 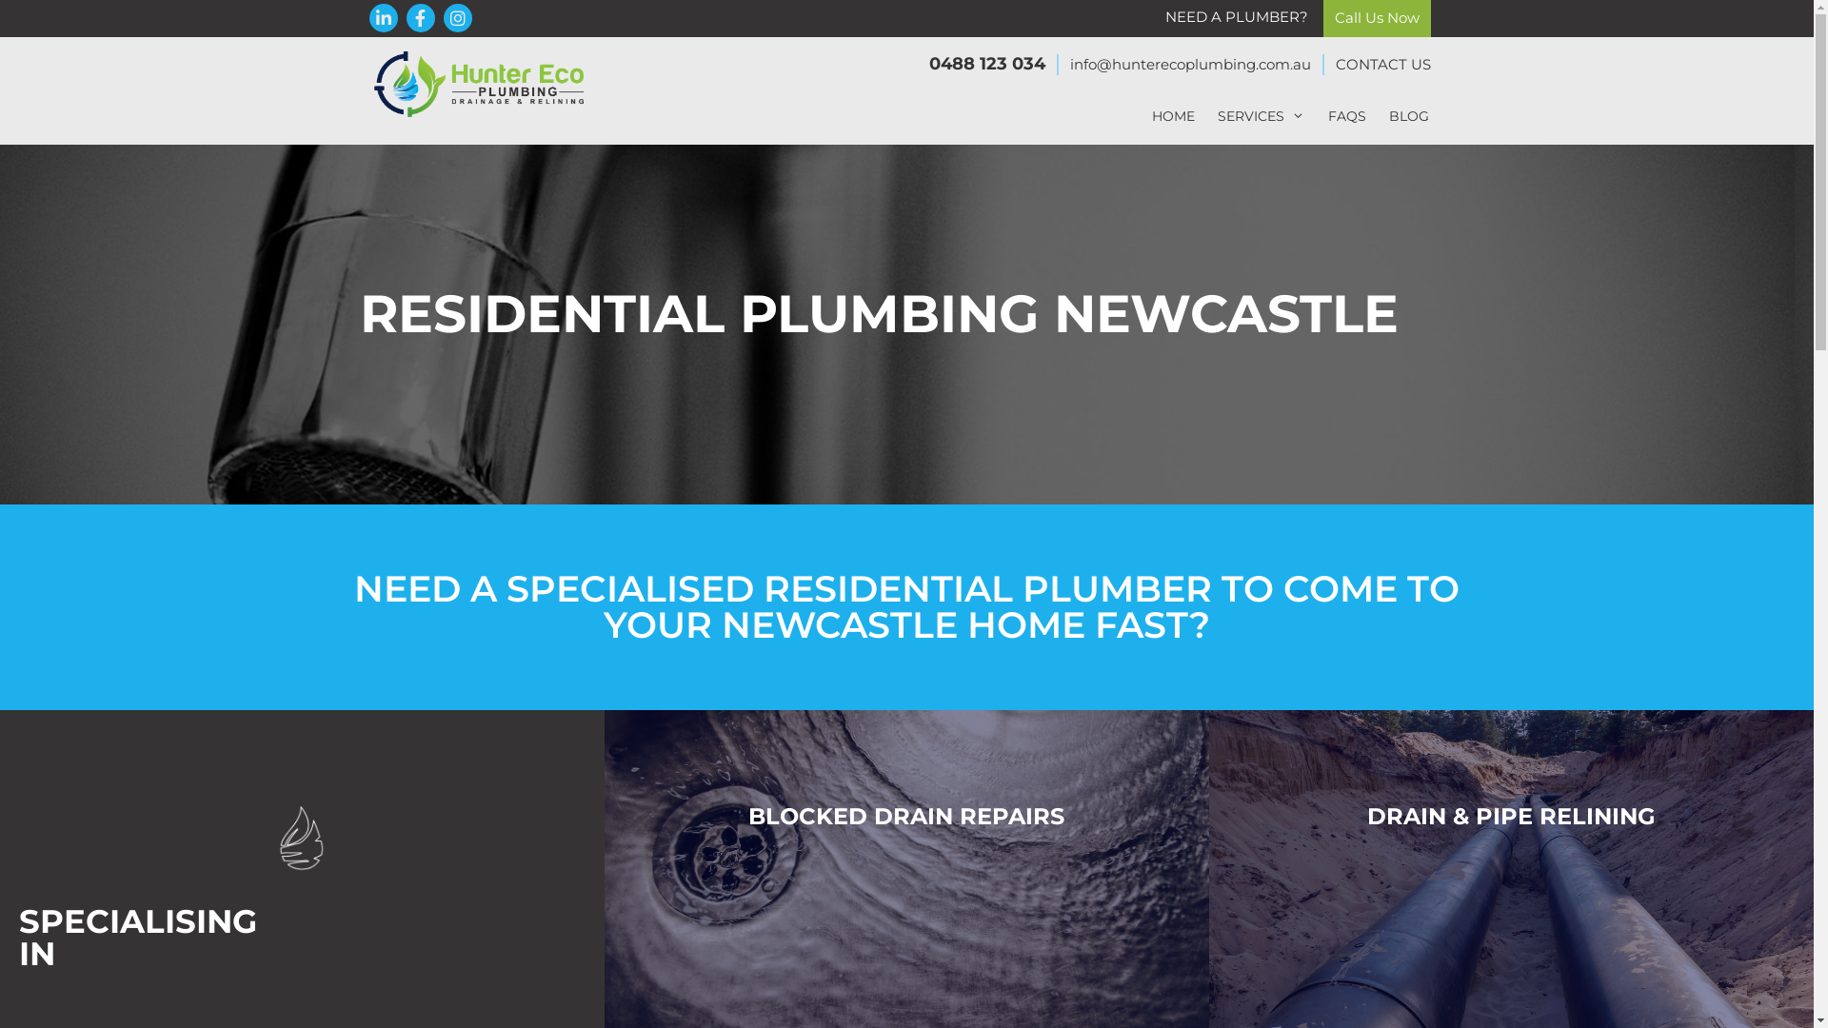 I want to click on Call Us Now, so click(x=1377, y=18).